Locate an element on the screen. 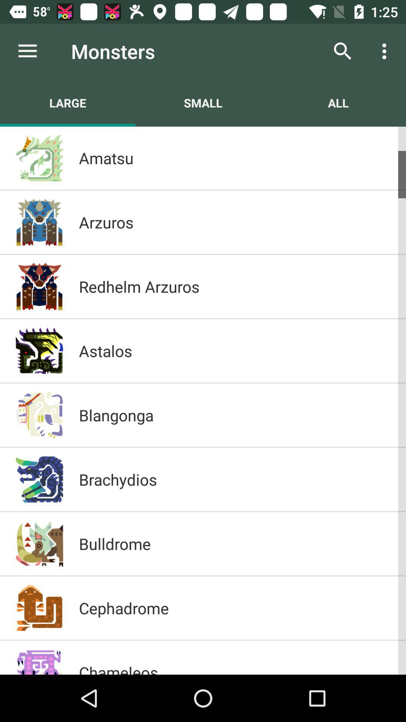 The width and height of the screenshot is (406, 722). swipe until the large item is located at coordinates (68, 103).